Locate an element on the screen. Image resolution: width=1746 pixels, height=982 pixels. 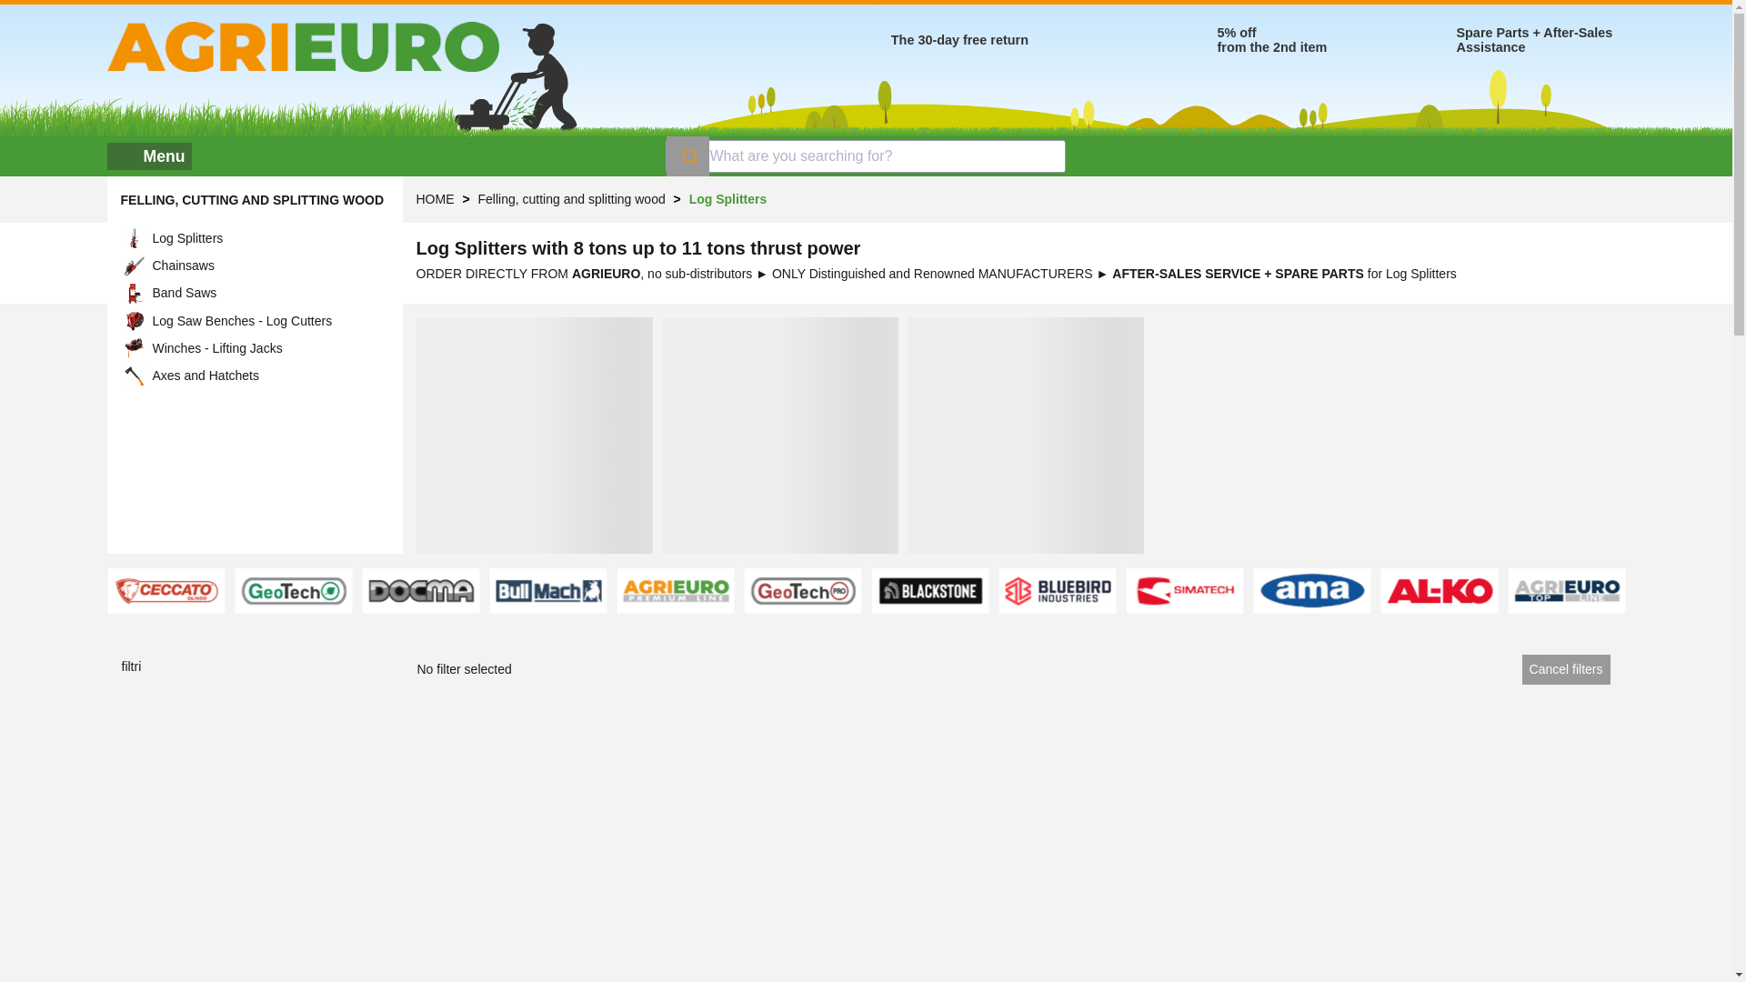
Felling, cutting and splitting wood is located at coordinates (573, 198).